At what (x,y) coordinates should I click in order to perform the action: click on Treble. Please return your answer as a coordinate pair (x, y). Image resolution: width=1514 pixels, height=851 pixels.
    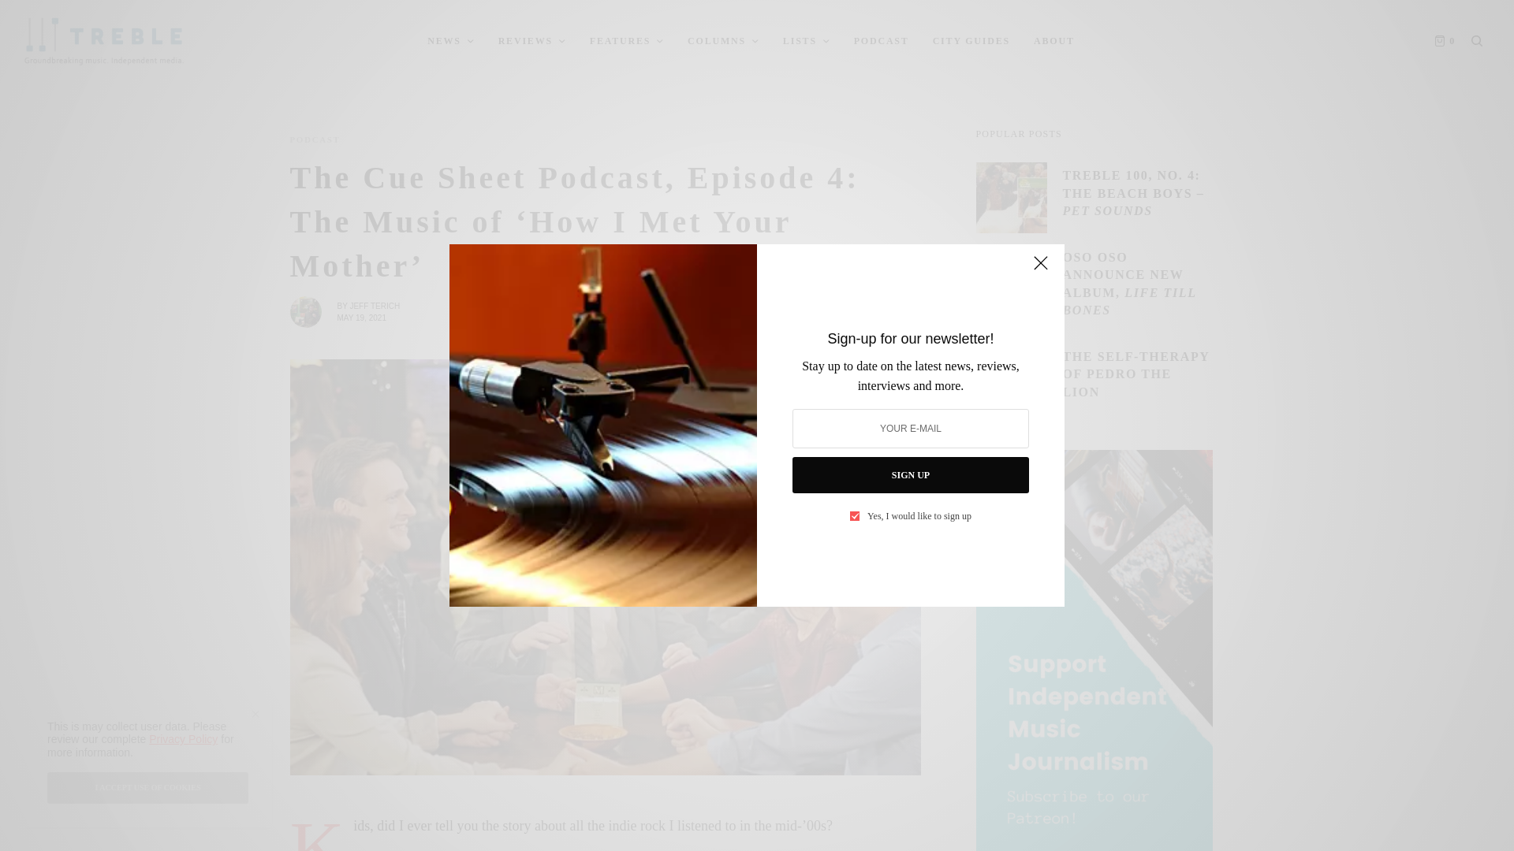
    Looking at the image, I should click on (104, 41).